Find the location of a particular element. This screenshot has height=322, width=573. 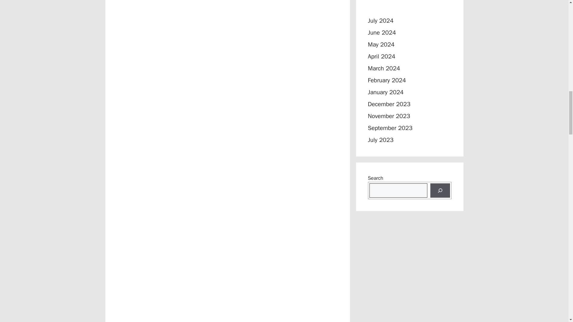

July 2024 is located at coordinates (380, 21).